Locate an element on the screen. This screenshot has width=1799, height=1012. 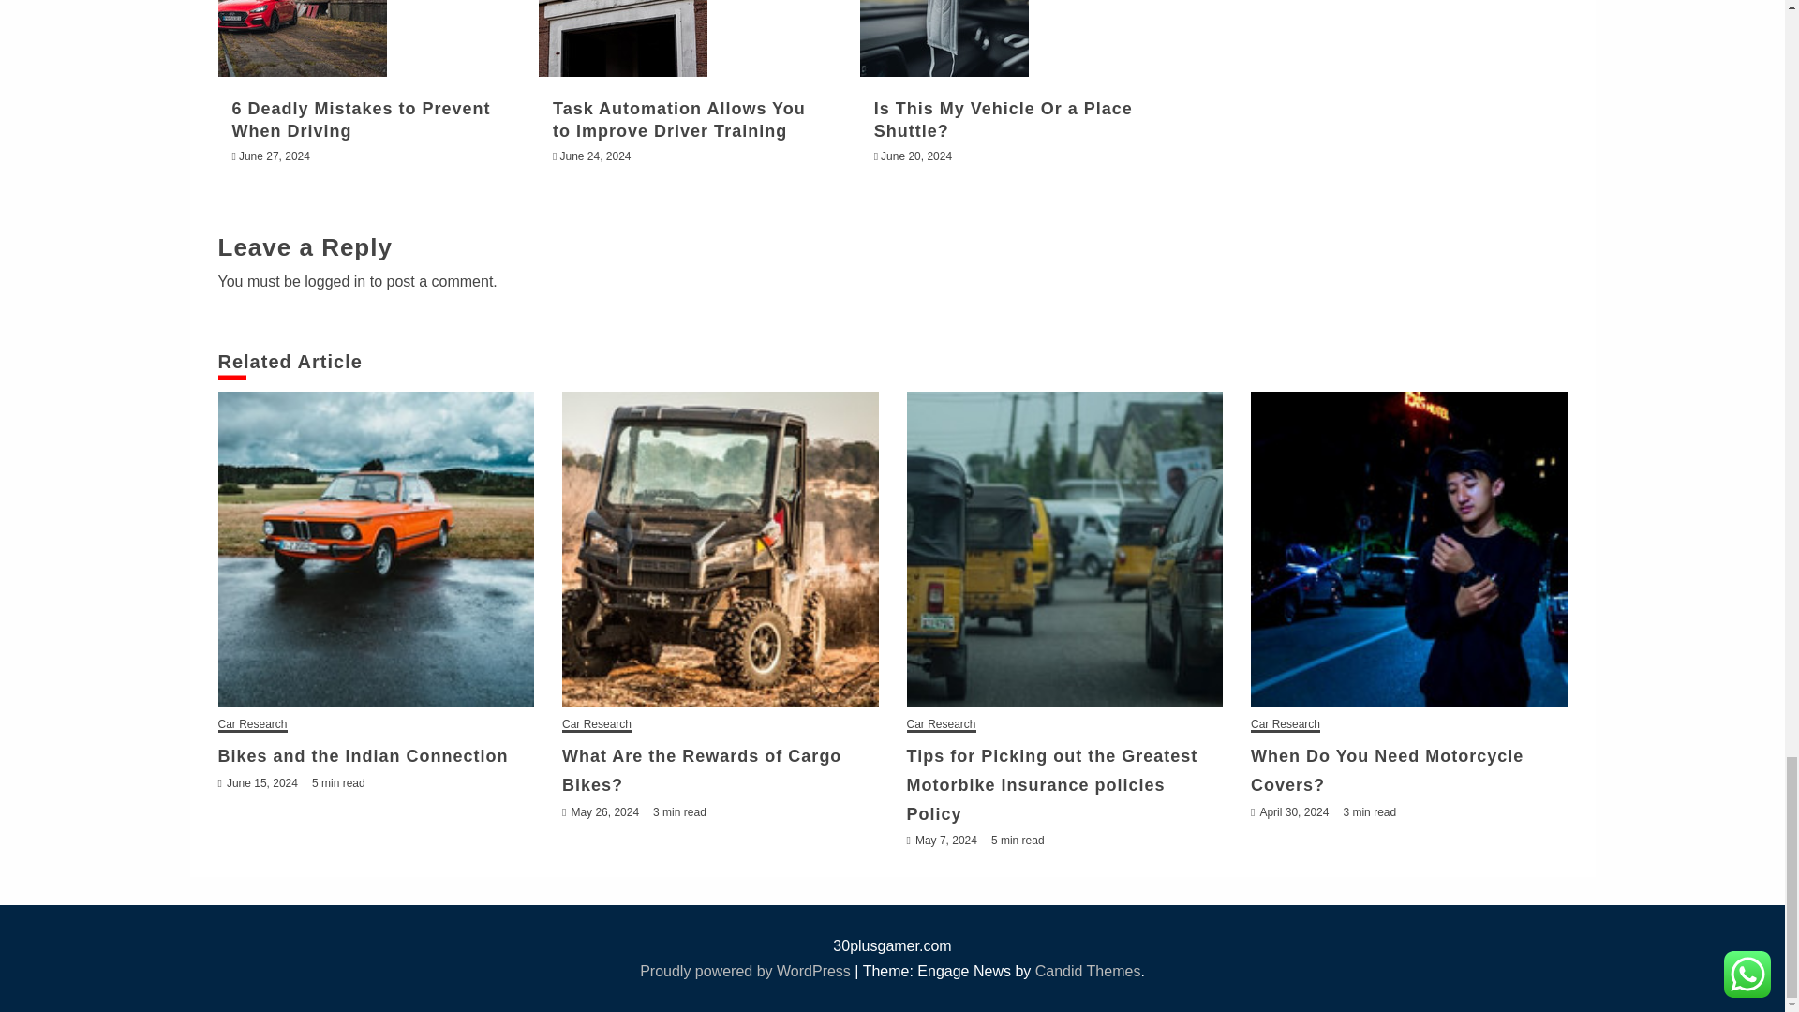
Task Automation Allows You to Improve Driver Training is located at coordinates (622, 38).